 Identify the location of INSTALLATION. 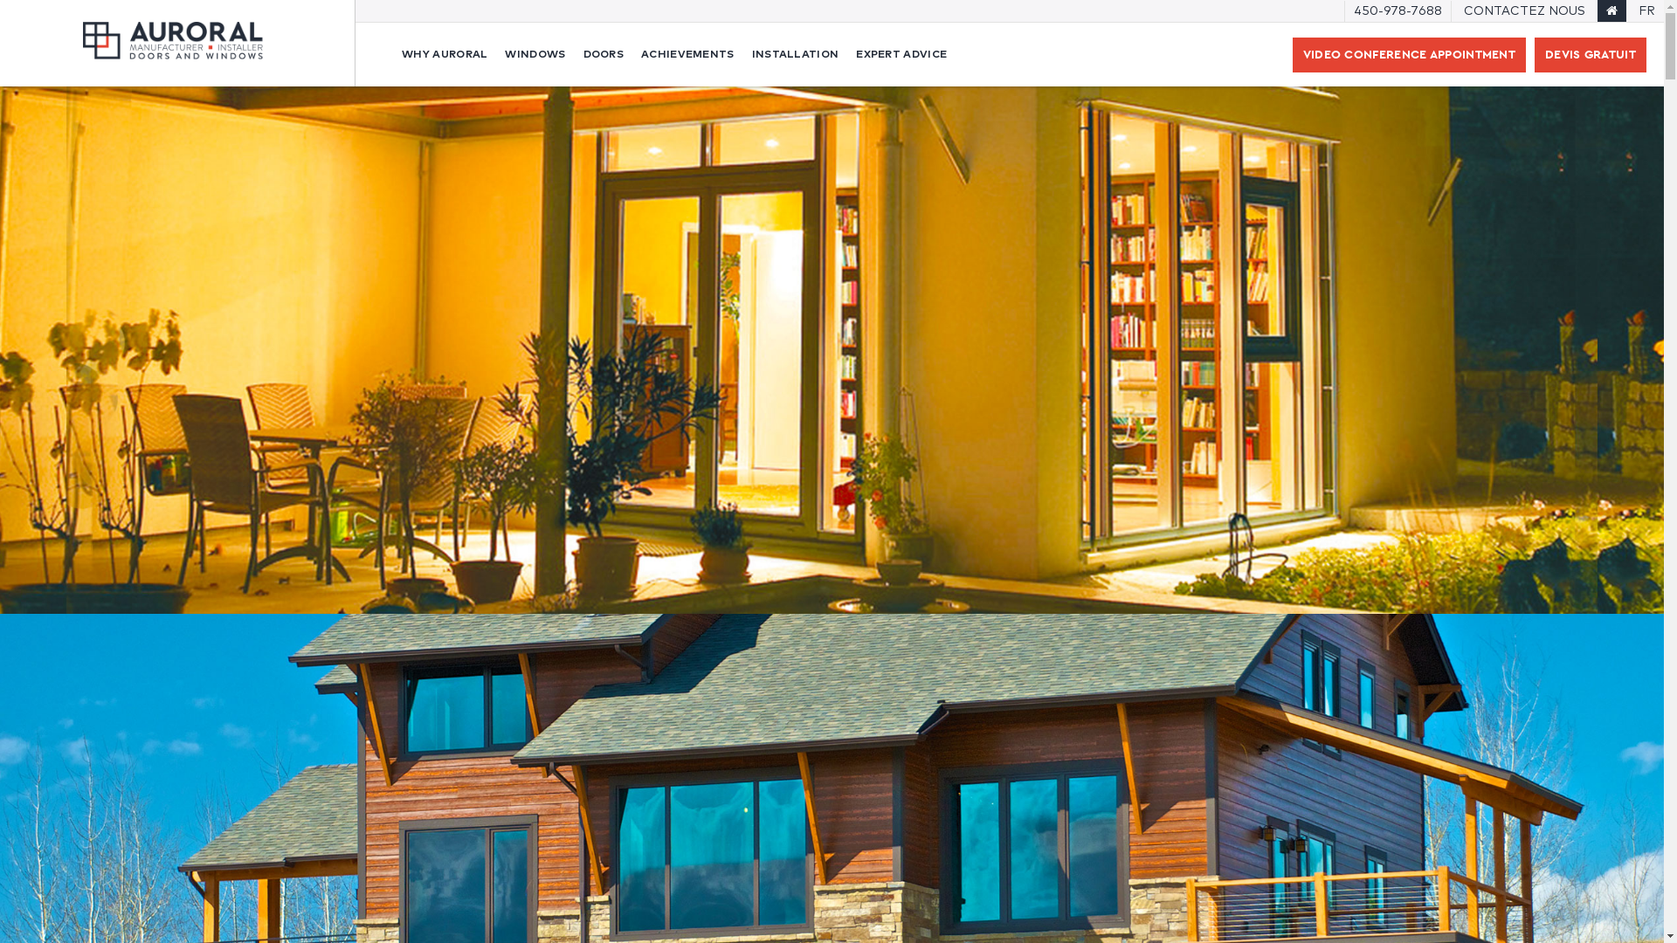
(796, 54).